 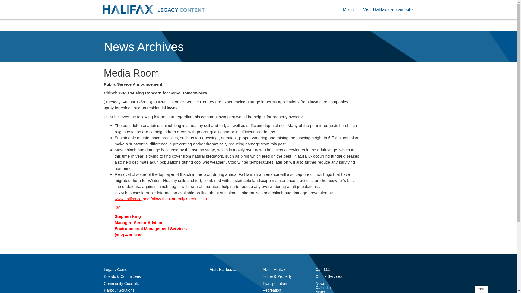 I want to click on Harbour Solutions, so click(x=119, y=290).